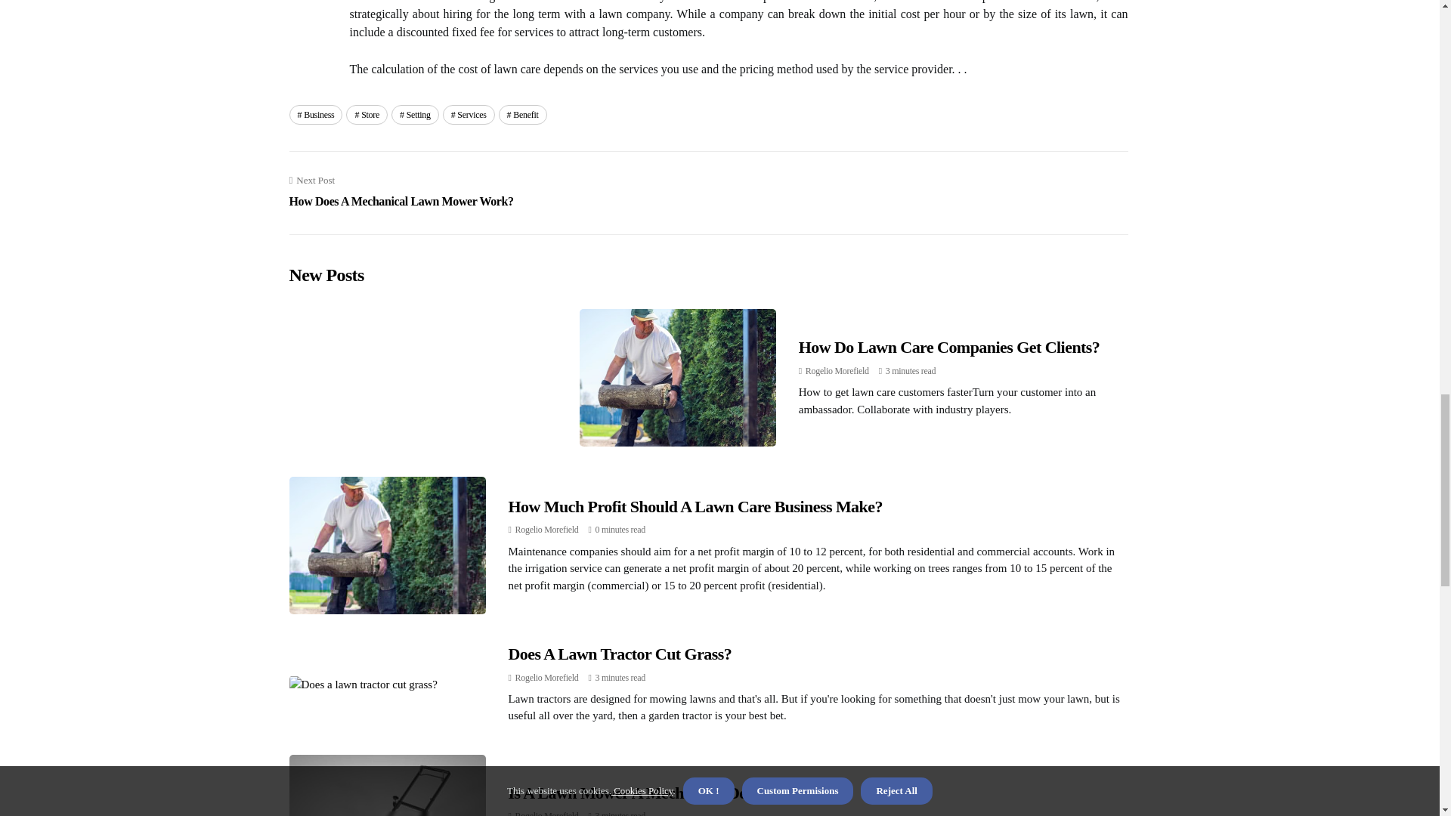 The height and width of the screenshot is (816, 1451). What do you see at coordinates (367, 115) in the screenshot?
I see `Rogelio Morefield` at bounding box center [367, 115].